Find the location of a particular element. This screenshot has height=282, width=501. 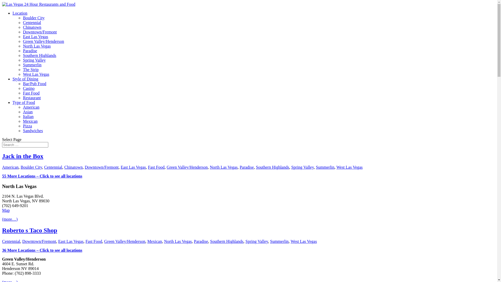

Downtown/Fremont is located at coordinates (39, 241).